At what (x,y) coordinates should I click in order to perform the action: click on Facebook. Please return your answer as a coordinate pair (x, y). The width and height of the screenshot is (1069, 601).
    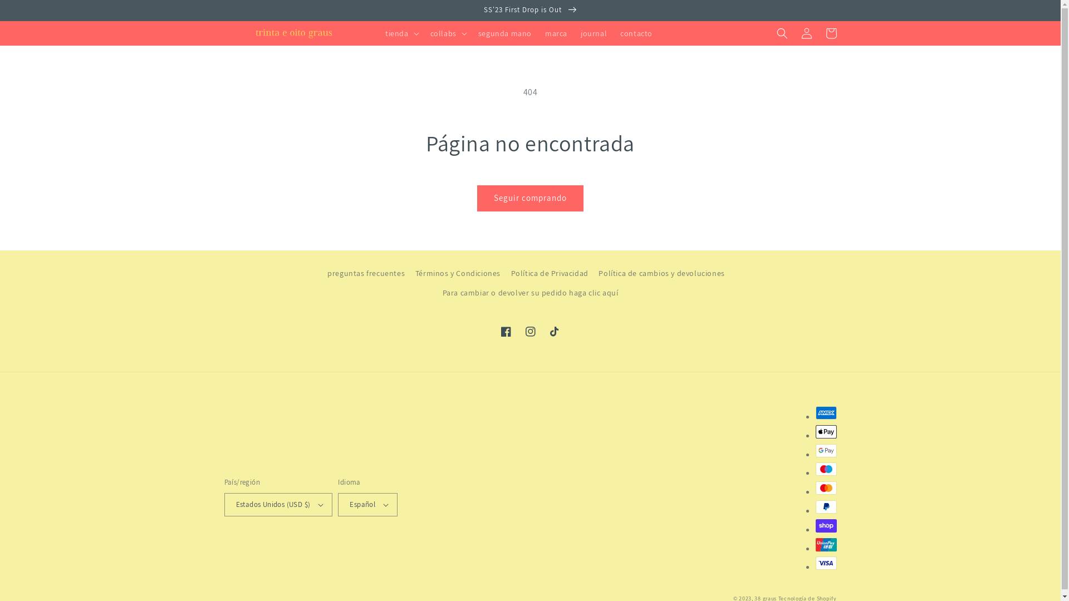
    Looking at the image, I should click on (506, 332).